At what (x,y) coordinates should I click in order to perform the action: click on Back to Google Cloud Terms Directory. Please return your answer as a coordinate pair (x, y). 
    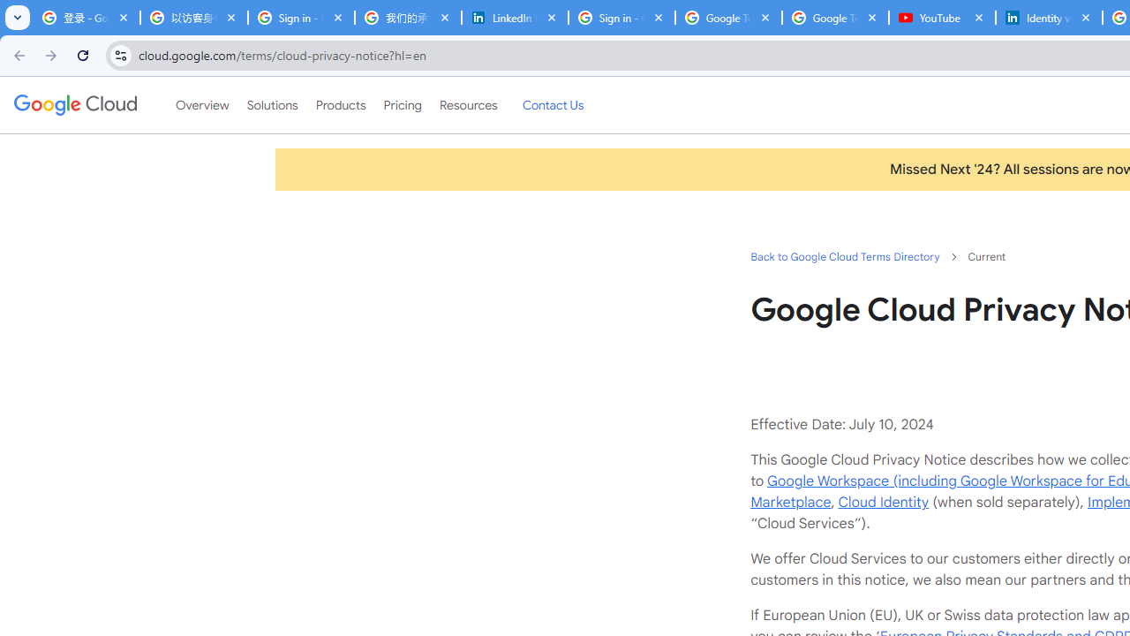
    Looking at the image, I should click on (844, 256).